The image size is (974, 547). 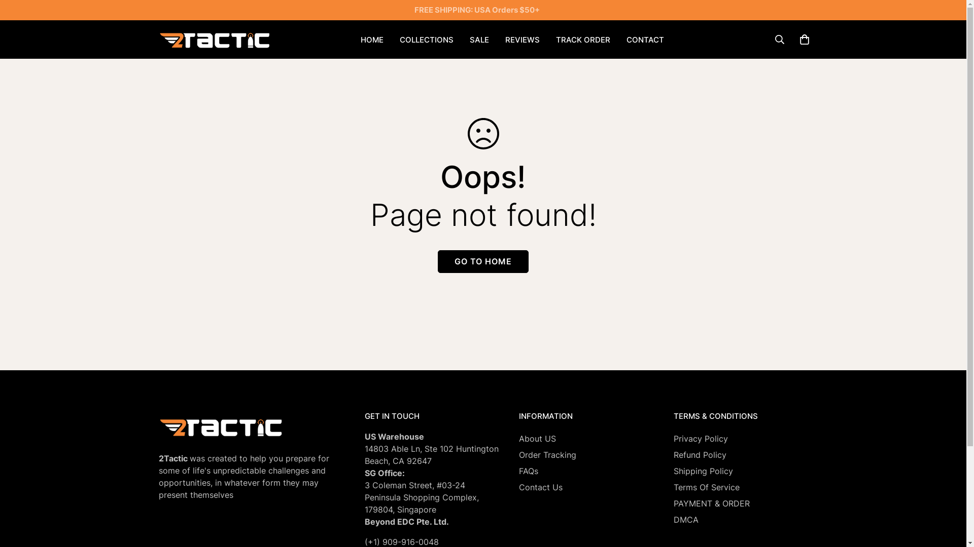 I want to click on Contact Us, so click(x=541, y=487).